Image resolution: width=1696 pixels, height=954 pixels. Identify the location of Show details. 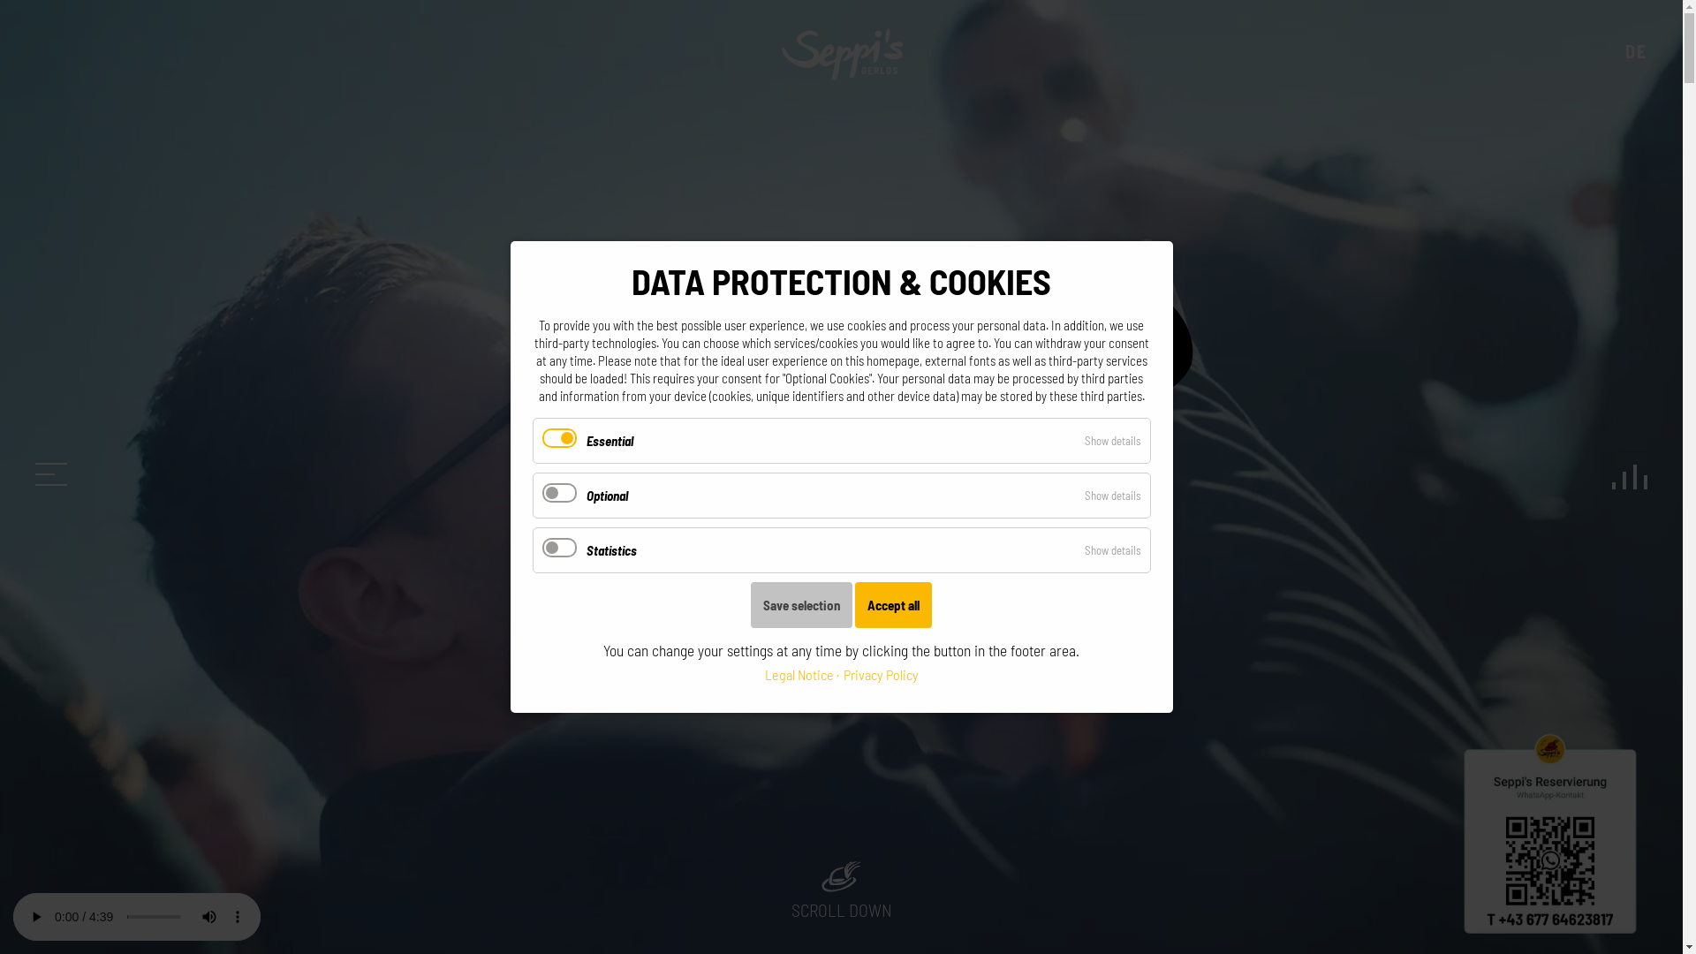
(1113, 496).